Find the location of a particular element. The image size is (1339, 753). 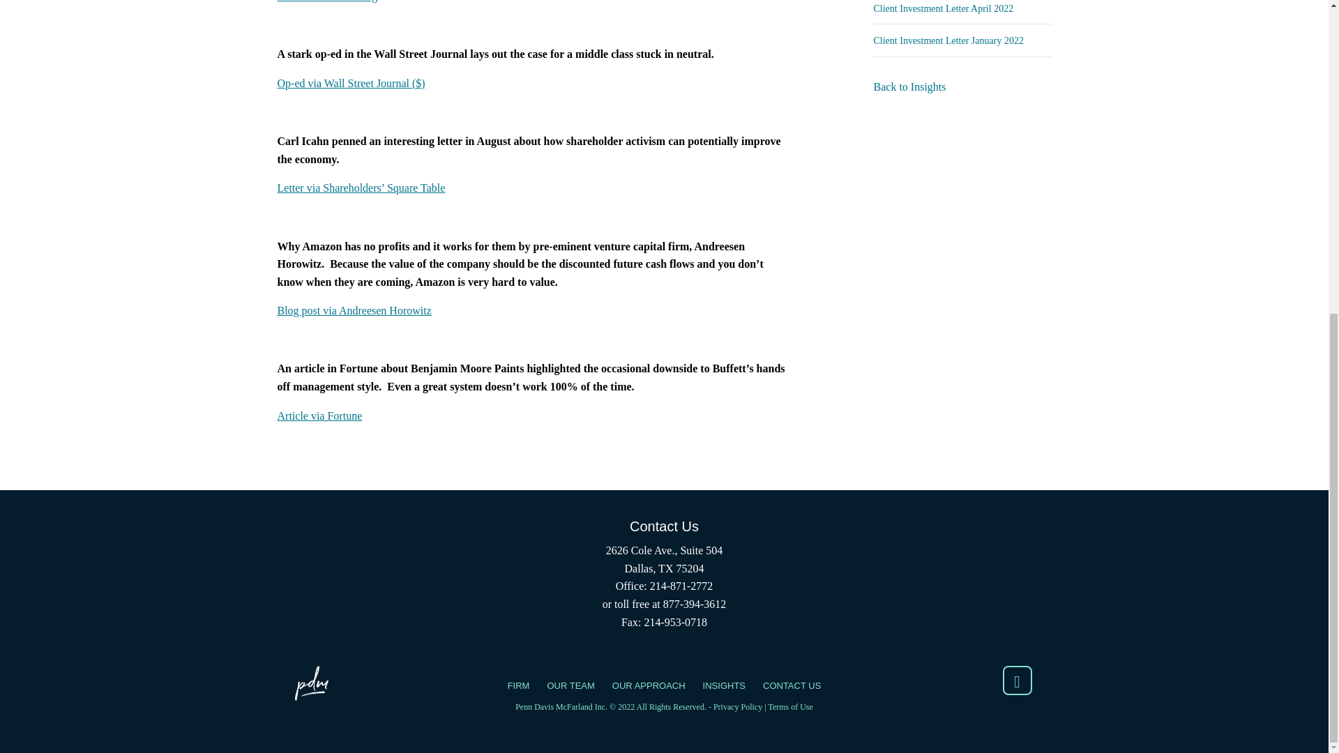

OUR APPROACH is located at coordinates (649, 685).